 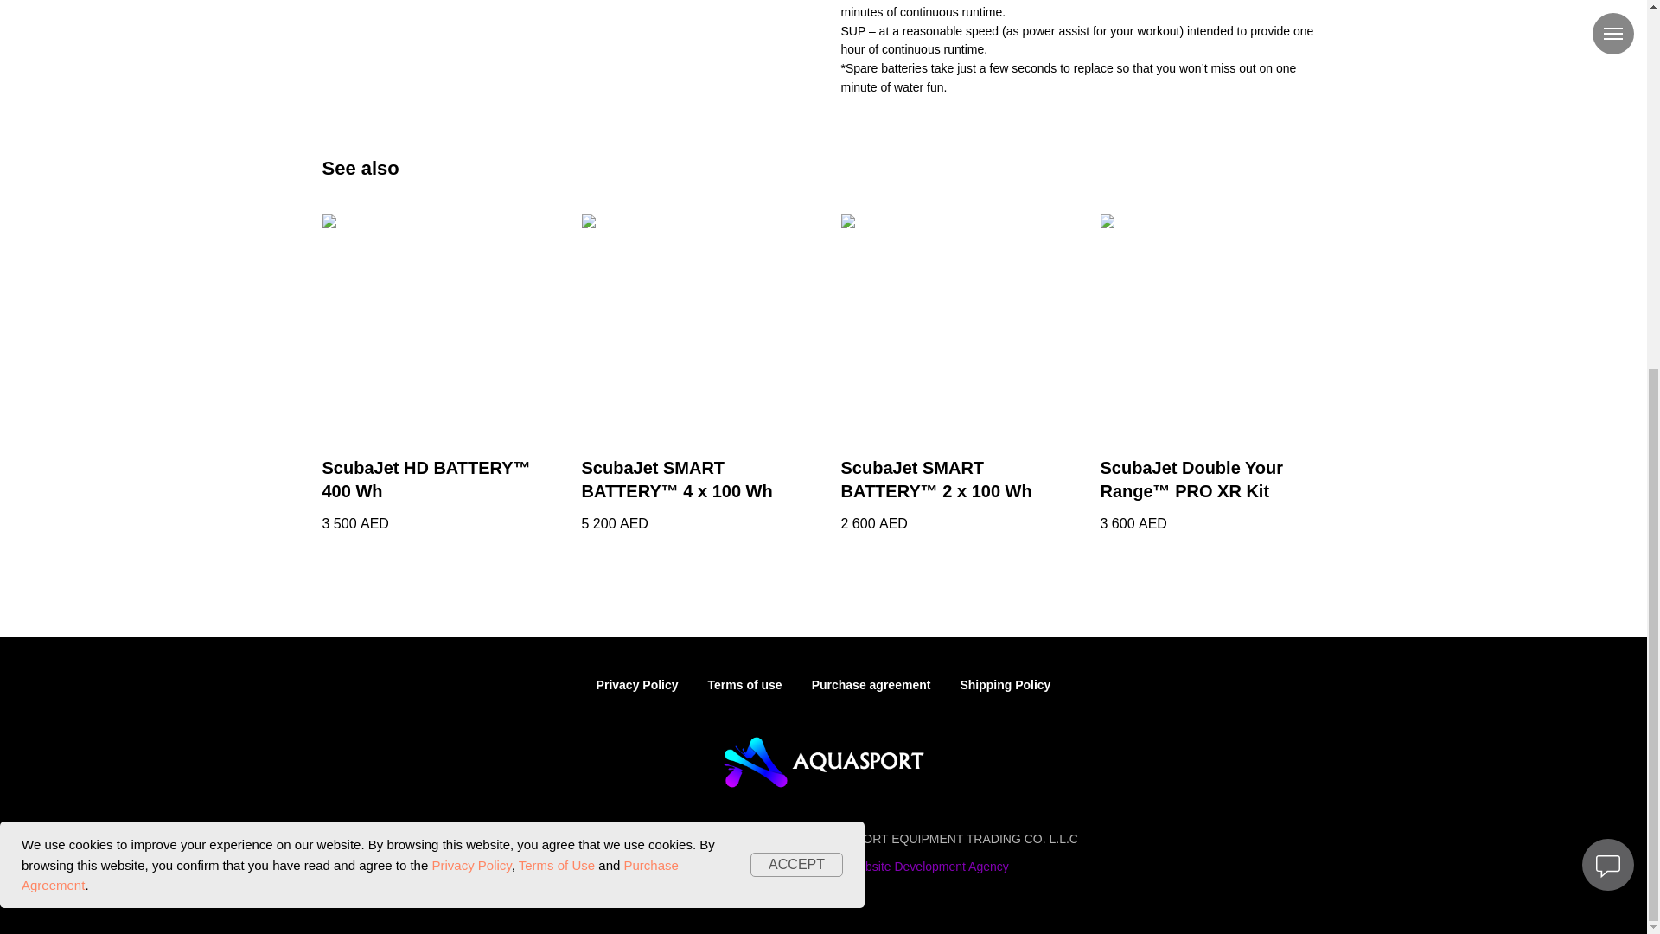 I want to click on Purchase Agreement, so click(x=349, y=271).